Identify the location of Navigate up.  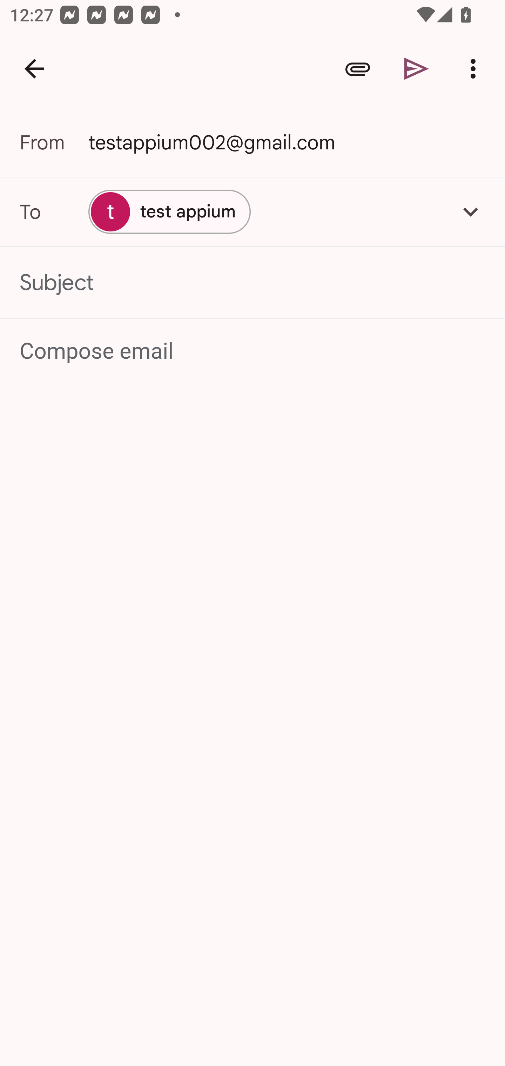
(34, 69).